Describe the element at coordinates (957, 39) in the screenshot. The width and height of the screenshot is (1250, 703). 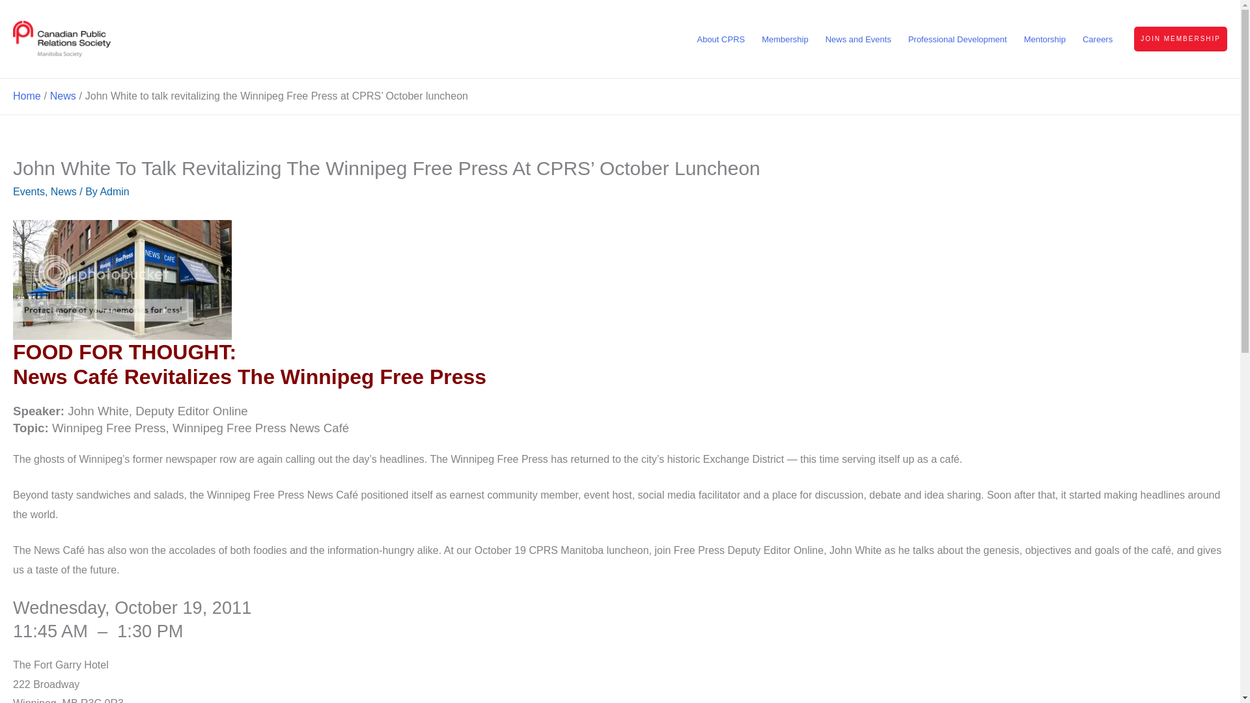
I see `Professional Development` at that location.